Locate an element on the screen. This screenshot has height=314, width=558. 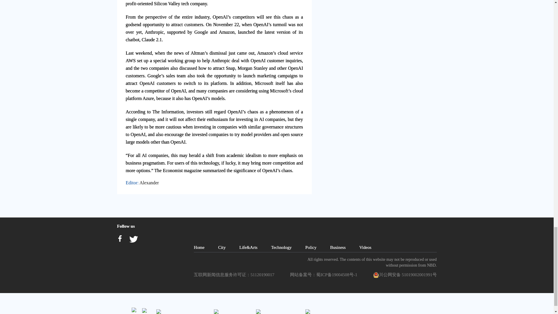
Videos is located at coordinates (365, 247).